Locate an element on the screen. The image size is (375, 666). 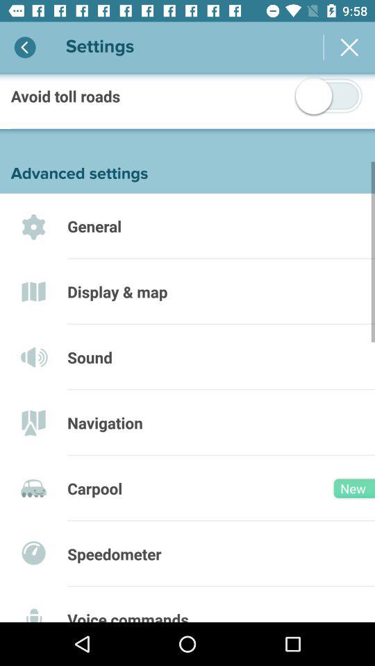
select the  close button is located at coordinates (350, 47).